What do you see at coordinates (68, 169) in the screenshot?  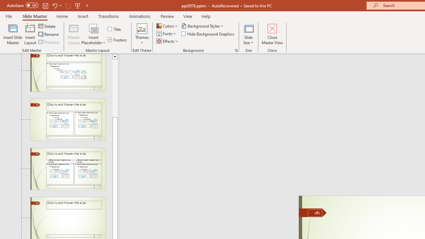 I see `Slide Comparison Layout: used by no slides` at bounding box center [68, 169].